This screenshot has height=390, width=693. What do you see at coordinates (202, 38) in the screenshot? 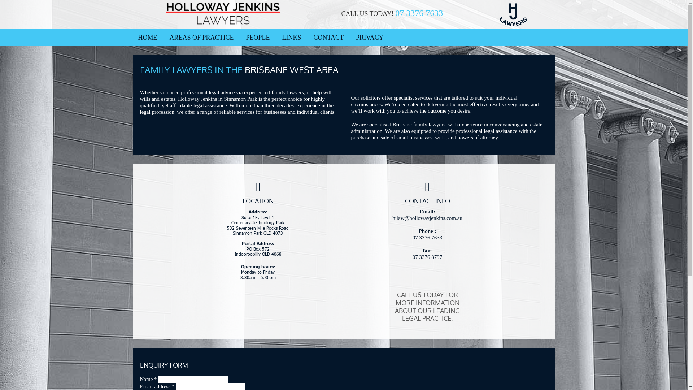
I see `AREAS OF PRACTICE` at bounding box center [202, 38].